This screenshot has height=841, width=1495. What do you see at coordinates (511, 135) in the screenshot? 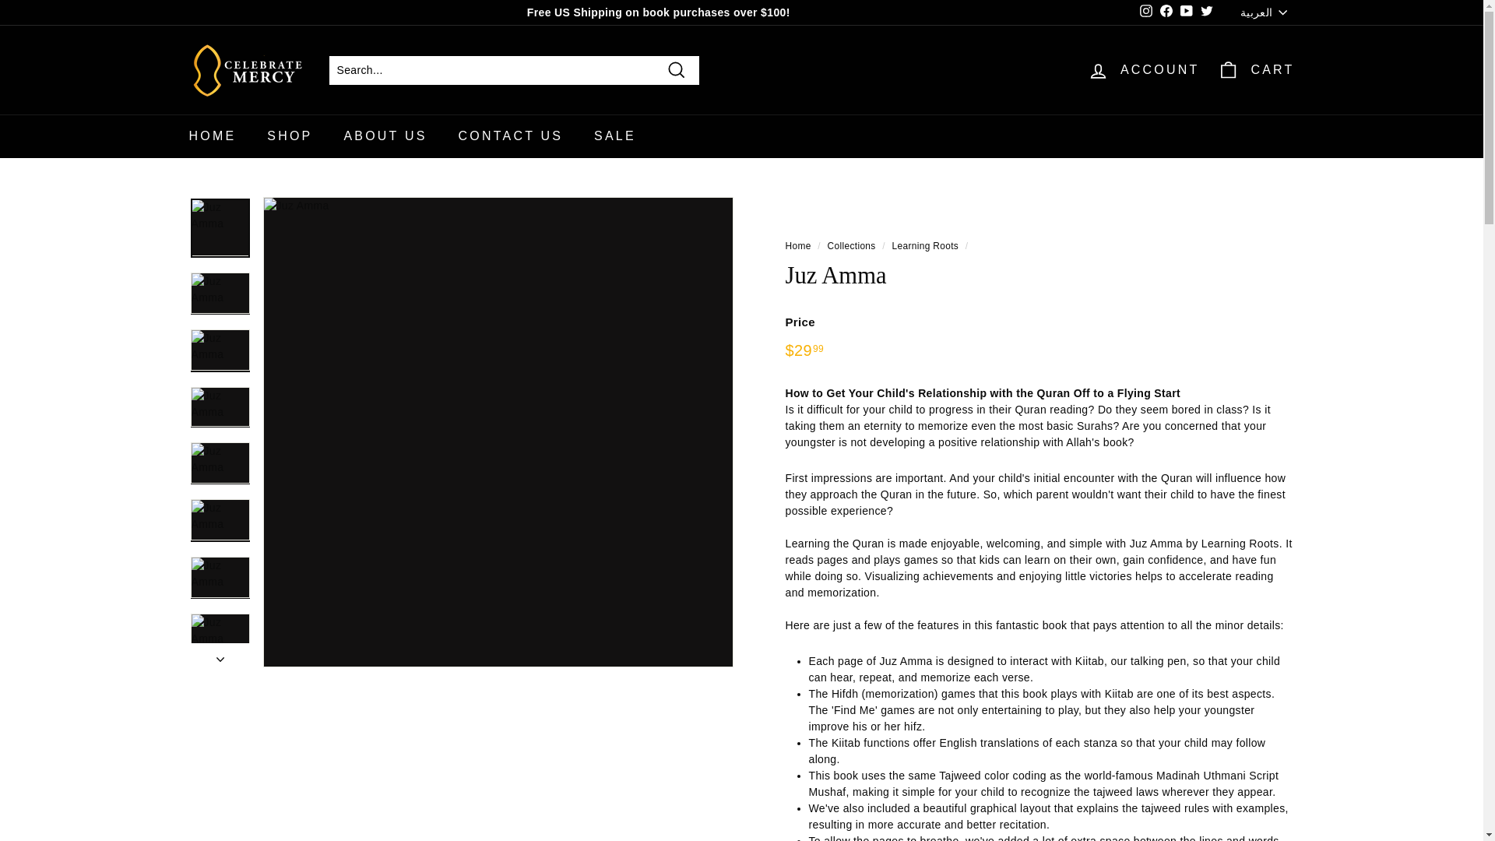
I see `CONTACT US` at bounding box center [511, 135].